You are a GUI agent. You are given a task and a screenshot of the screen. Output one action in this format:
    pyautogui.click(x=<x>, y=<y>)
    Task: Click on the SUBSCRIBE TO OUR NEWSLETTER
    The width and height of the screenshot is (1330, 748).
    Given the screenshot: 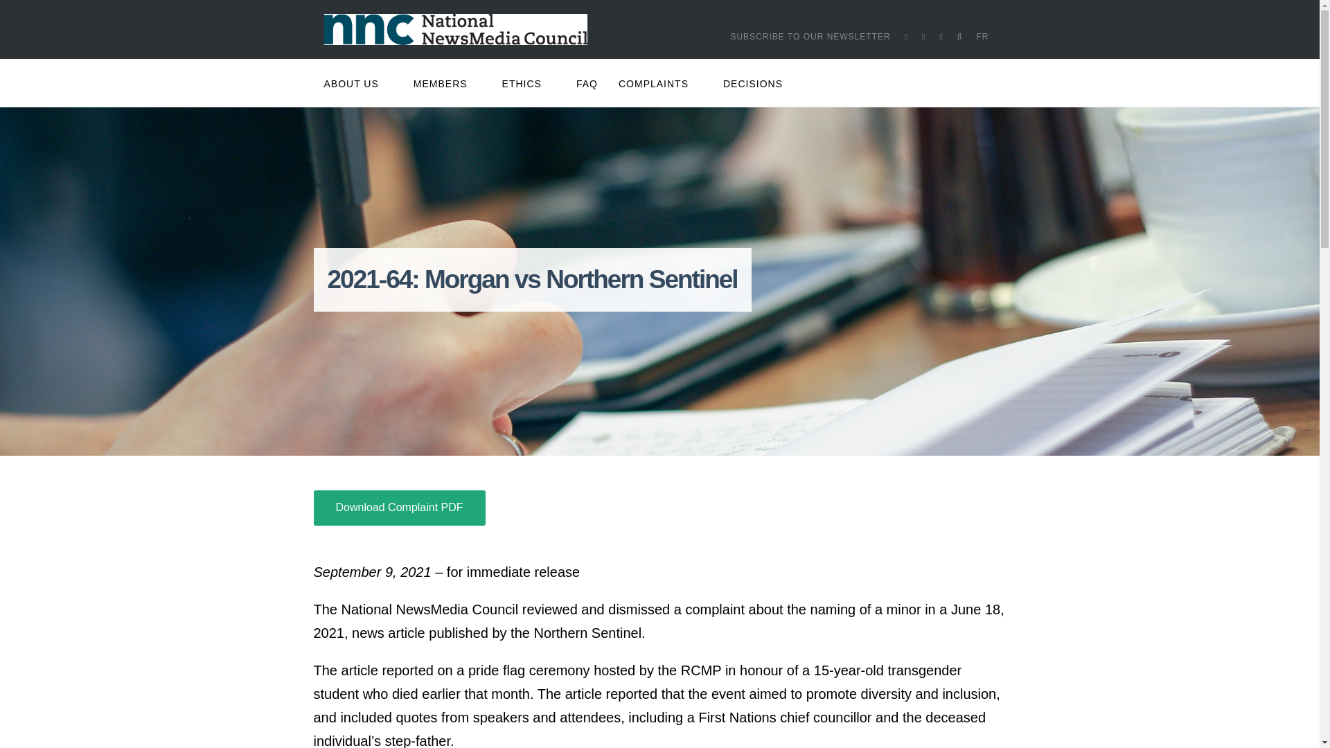 What is the action you would take?
    pyautogui.click(x=810, y=36)
    